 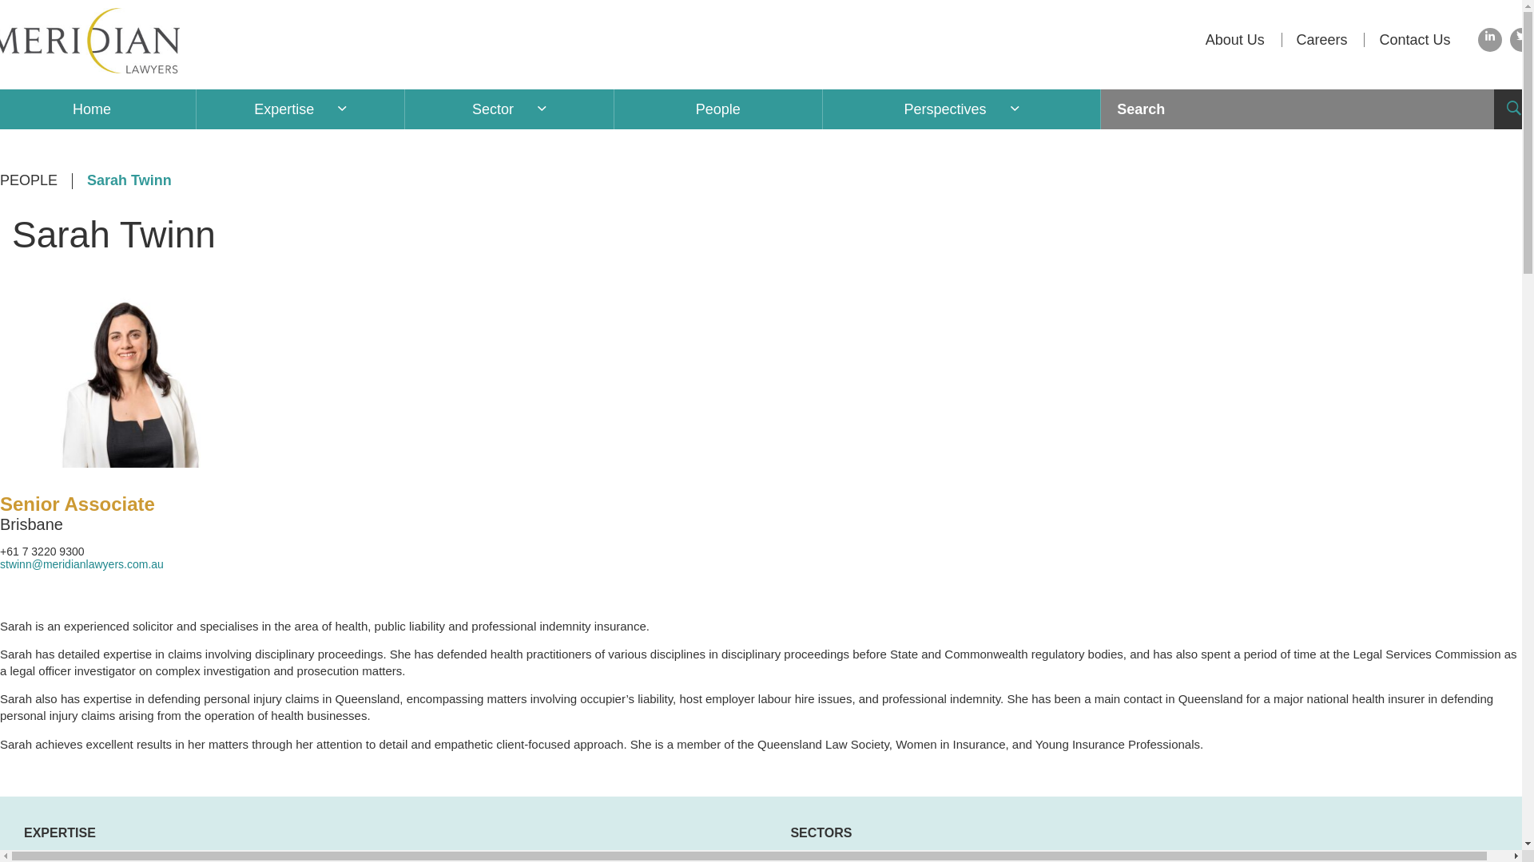 I want to click on Contact Us, so click(x=1414, y=40).